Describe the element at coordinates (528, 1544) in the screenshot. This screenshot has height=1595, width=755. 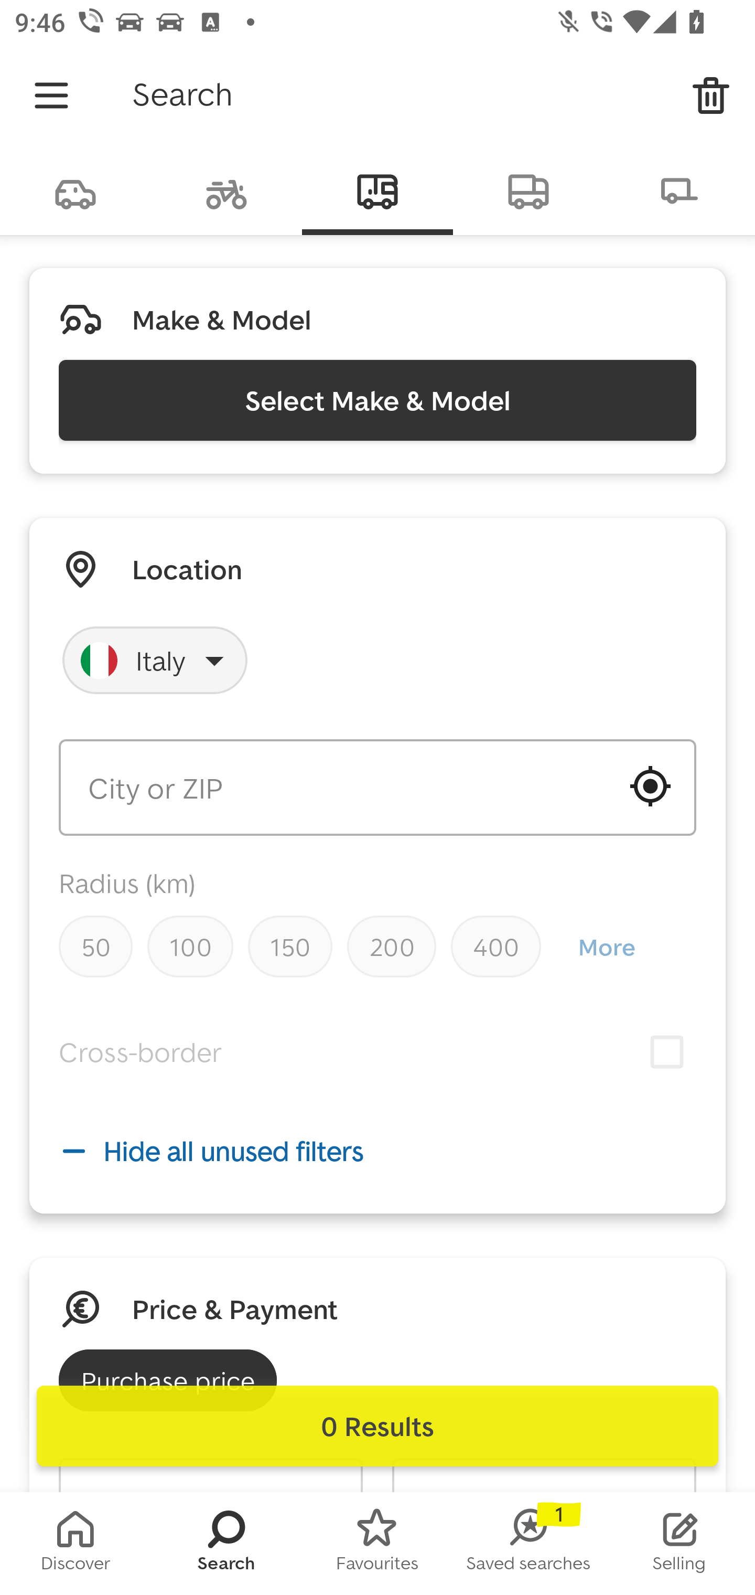
I see `SAVED_SEARCHES Saved searches 1` at that location.